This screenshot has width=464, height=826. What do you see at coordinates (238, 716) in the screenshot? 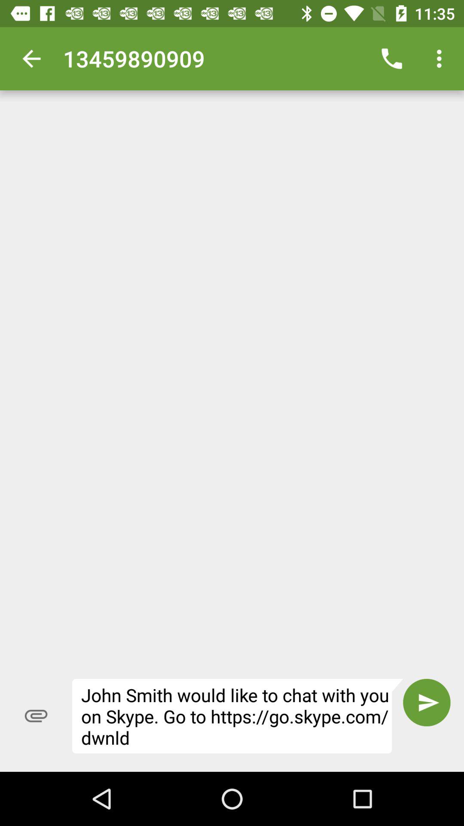
I see `press john smith would icon` at bounding box center [238, 716].